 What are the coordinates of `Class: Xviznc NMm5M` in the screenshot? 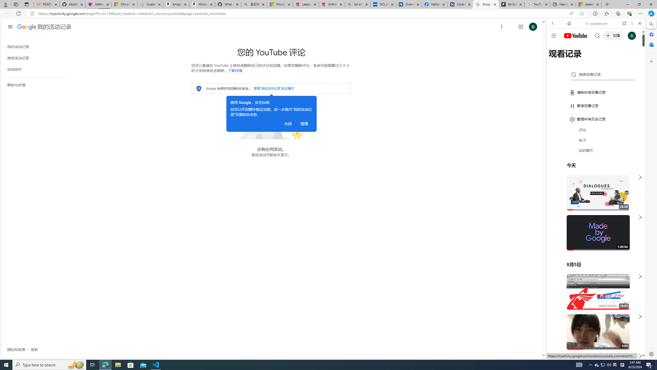 It's located at (501, 27).